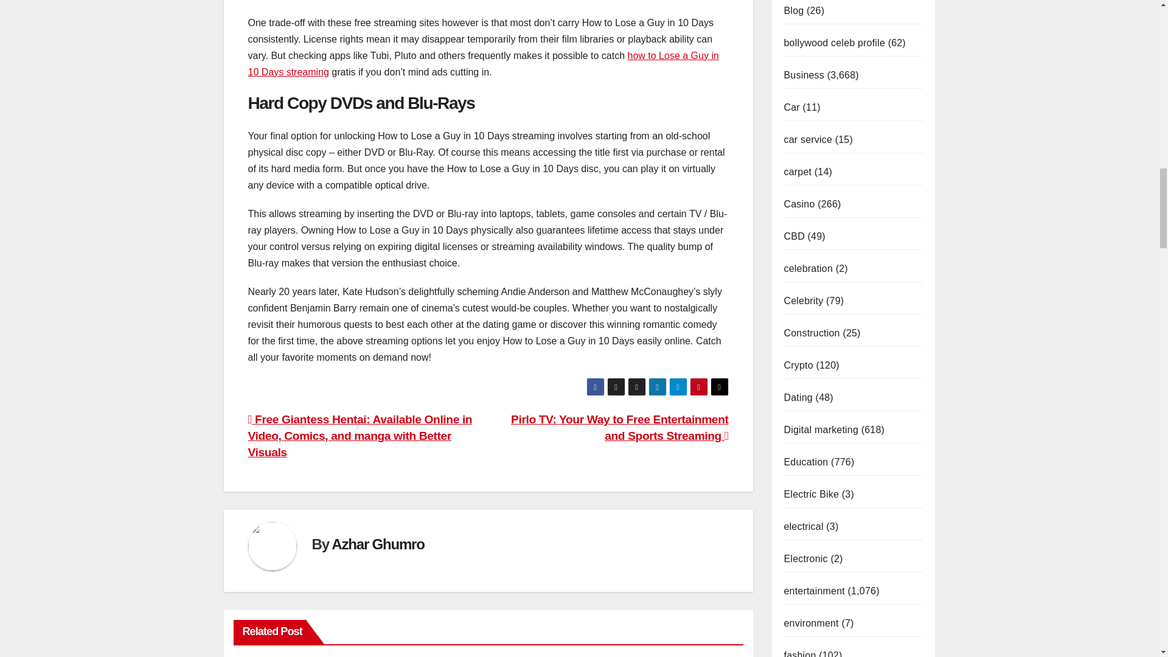 The width and height of the screenshot is (1168, 657). What do you see at coordinates (483, 64) in the screenshot?
I see `how to Lose a Guy in 10 Days streaming` at bounding box center [483, 64].